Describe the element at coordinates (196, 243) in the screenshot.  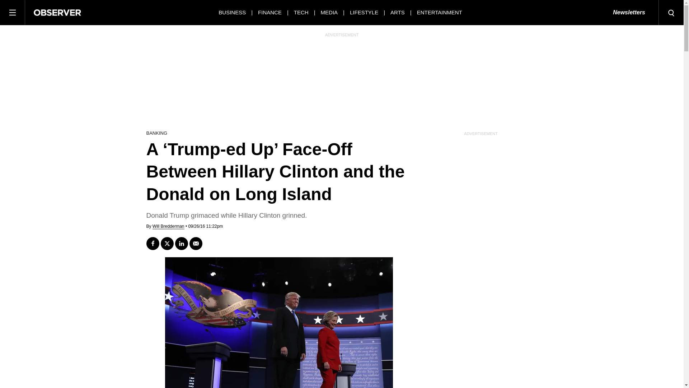
I see `Send email` at that location.